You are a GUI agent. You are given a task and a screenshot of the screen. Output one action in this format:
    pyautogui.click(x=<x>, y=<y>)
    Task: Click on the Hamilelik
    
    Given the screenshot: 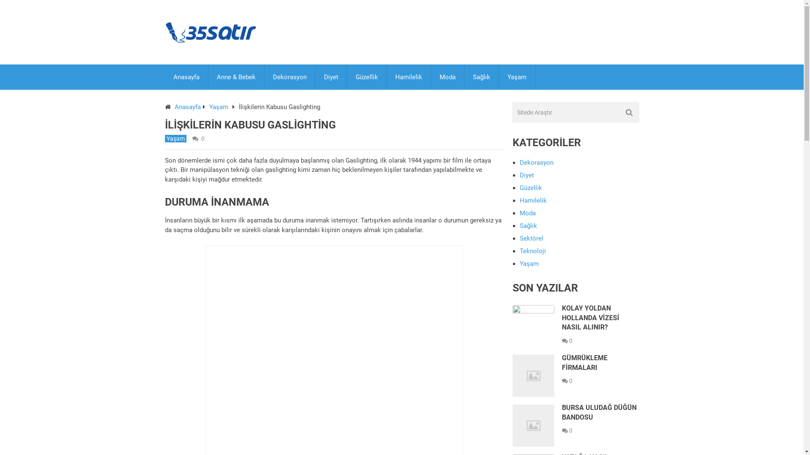 What is the action you would take?
    pyautogui.click(x=533, y=201)
    